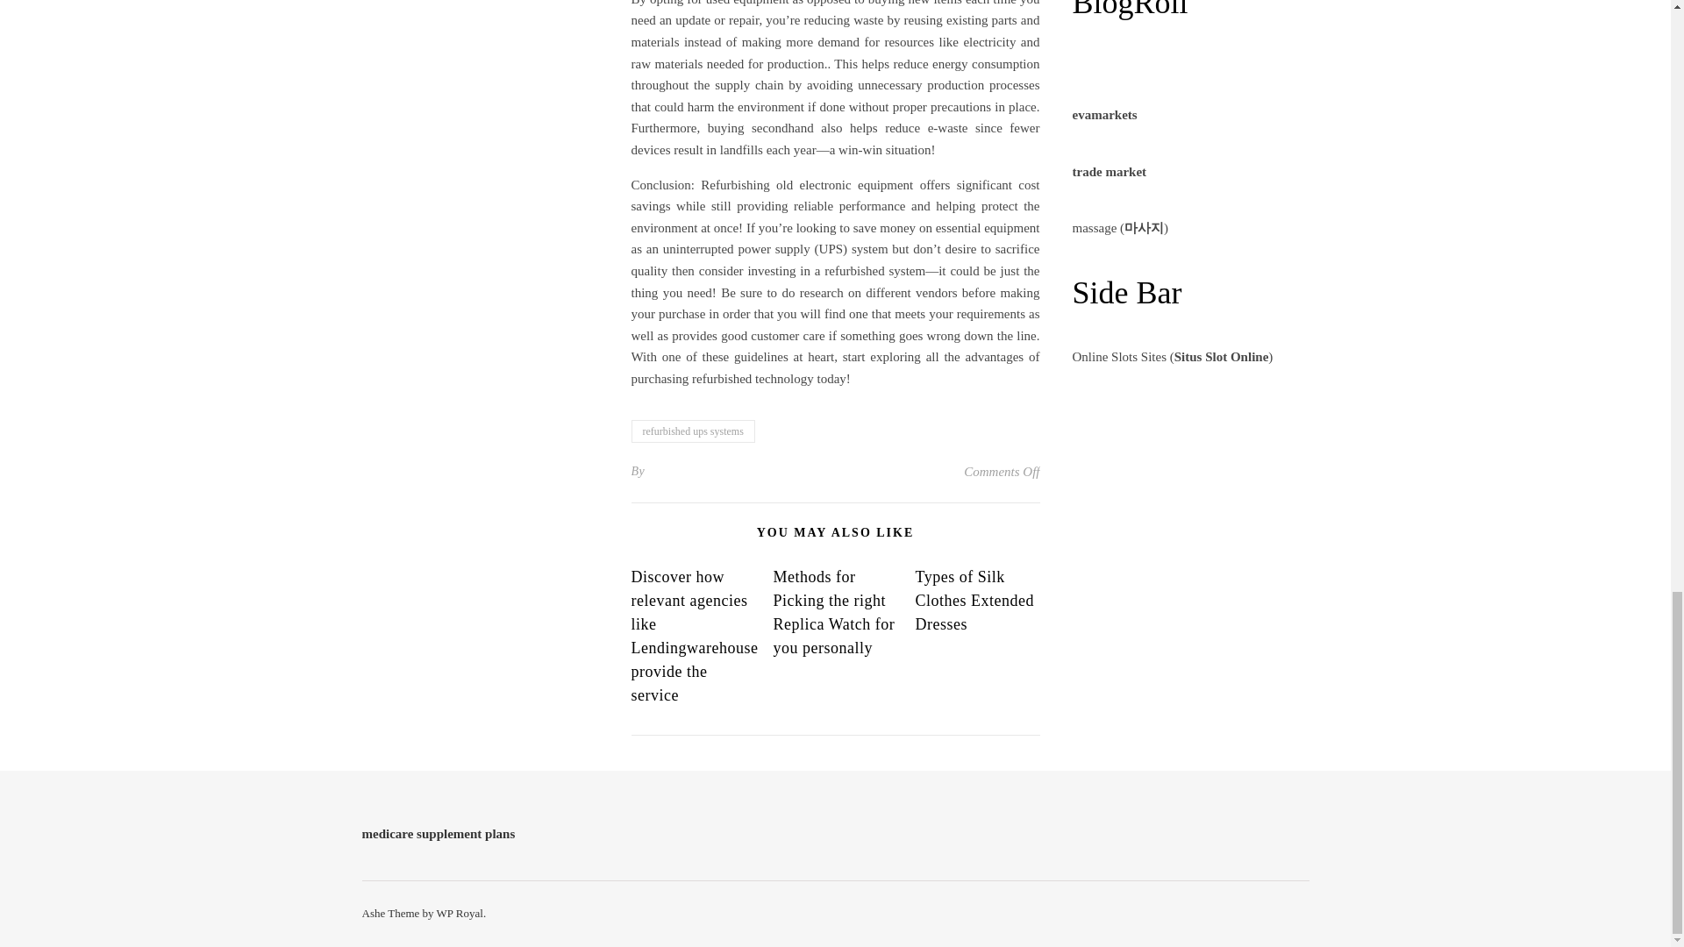 The image size is (1684, 947). Describe the element at coordinates (1109, 172) in the screenshot. I see `trade market` at that location.